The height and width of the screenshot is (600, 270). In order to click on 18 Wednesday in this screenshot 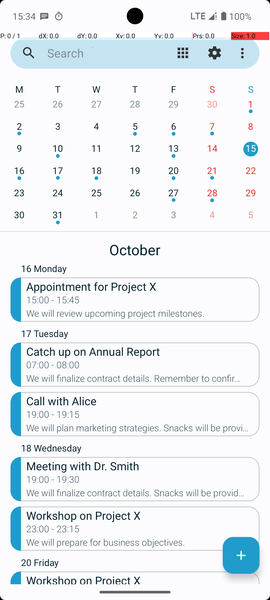, I will do `click(140, 449)`.